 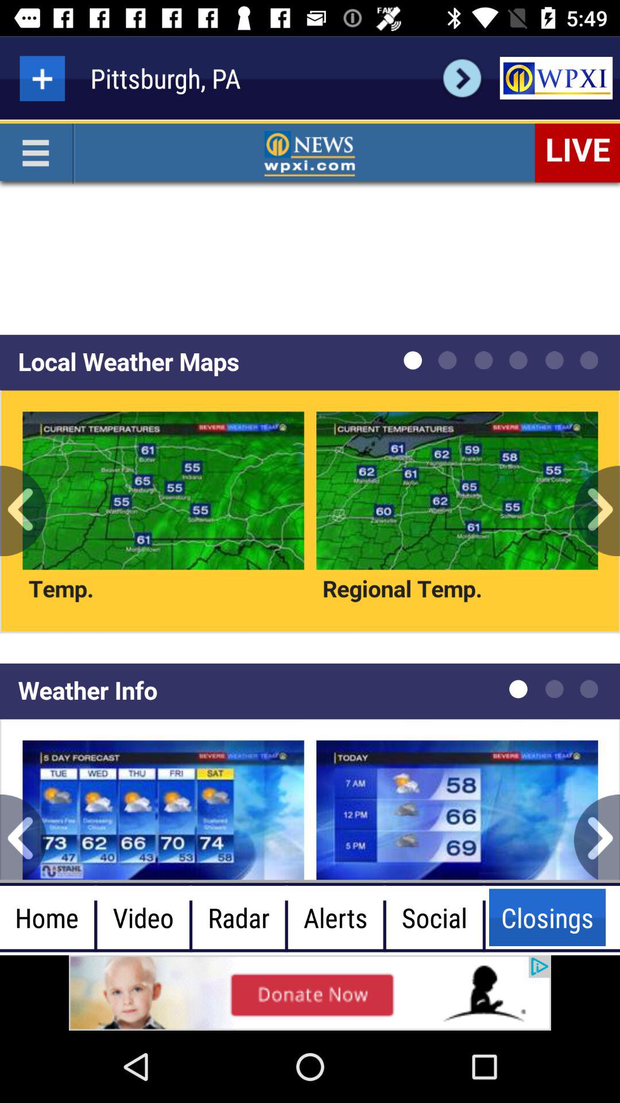 I want to click on add location, so click(x=42, y=78).